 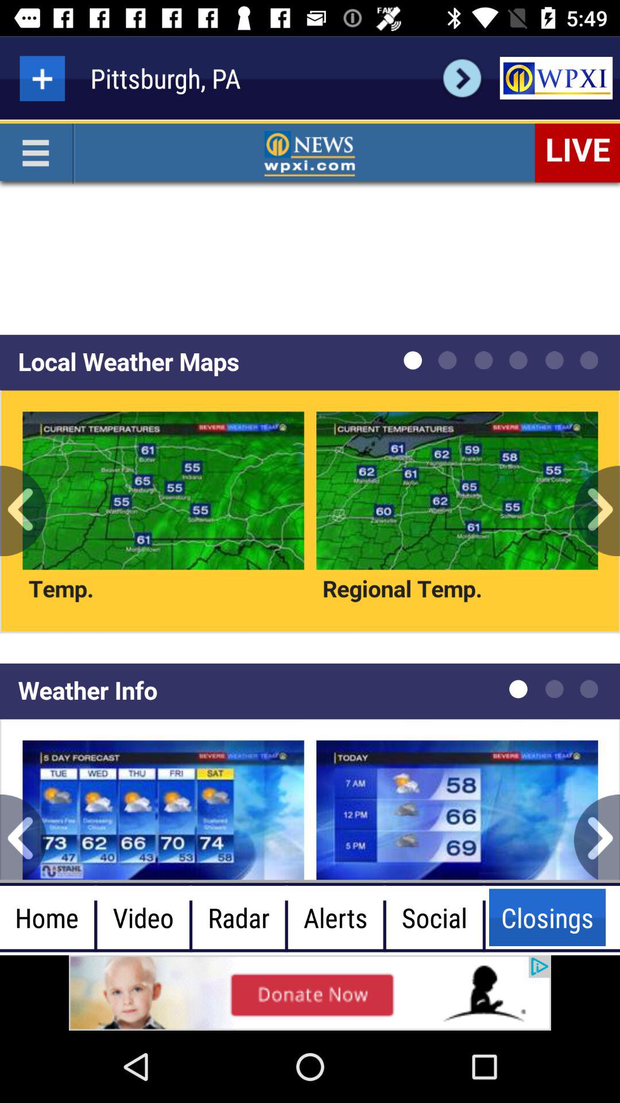 I want to click on add location, so click(x=42, y=78).